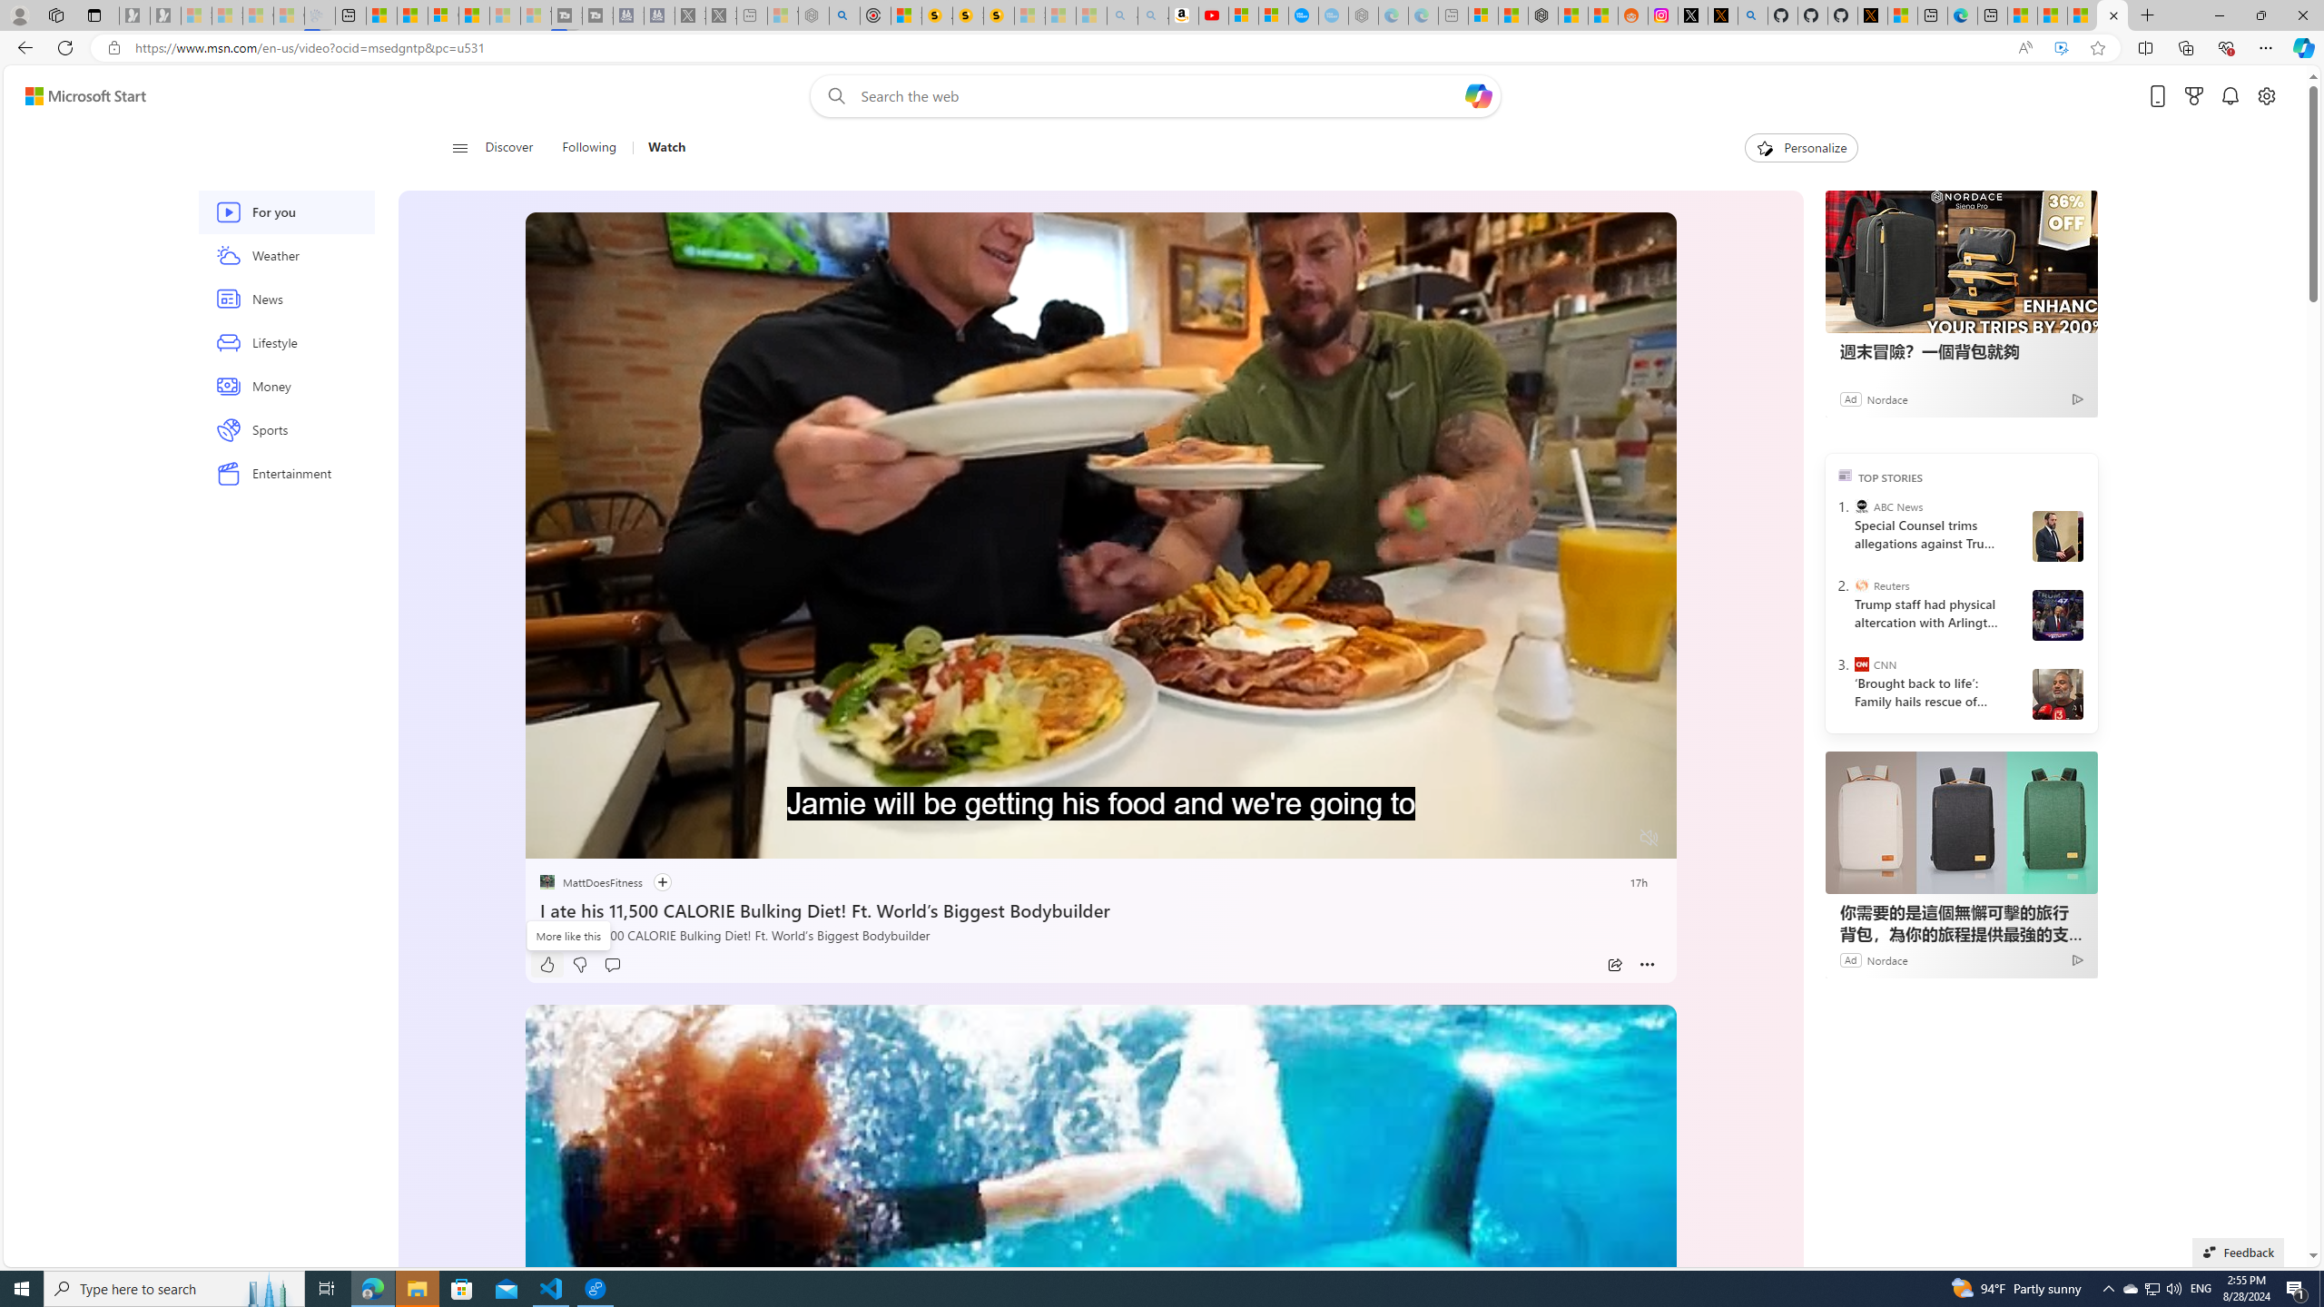  Describe the element at coordinates (74, 96) in the screenshot. I see `Skip to footer` at that location.